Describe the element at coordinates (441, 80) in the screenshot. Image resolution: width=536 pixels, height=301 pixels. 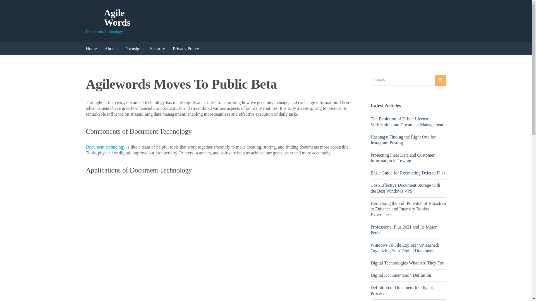
I see `Search` at that location.